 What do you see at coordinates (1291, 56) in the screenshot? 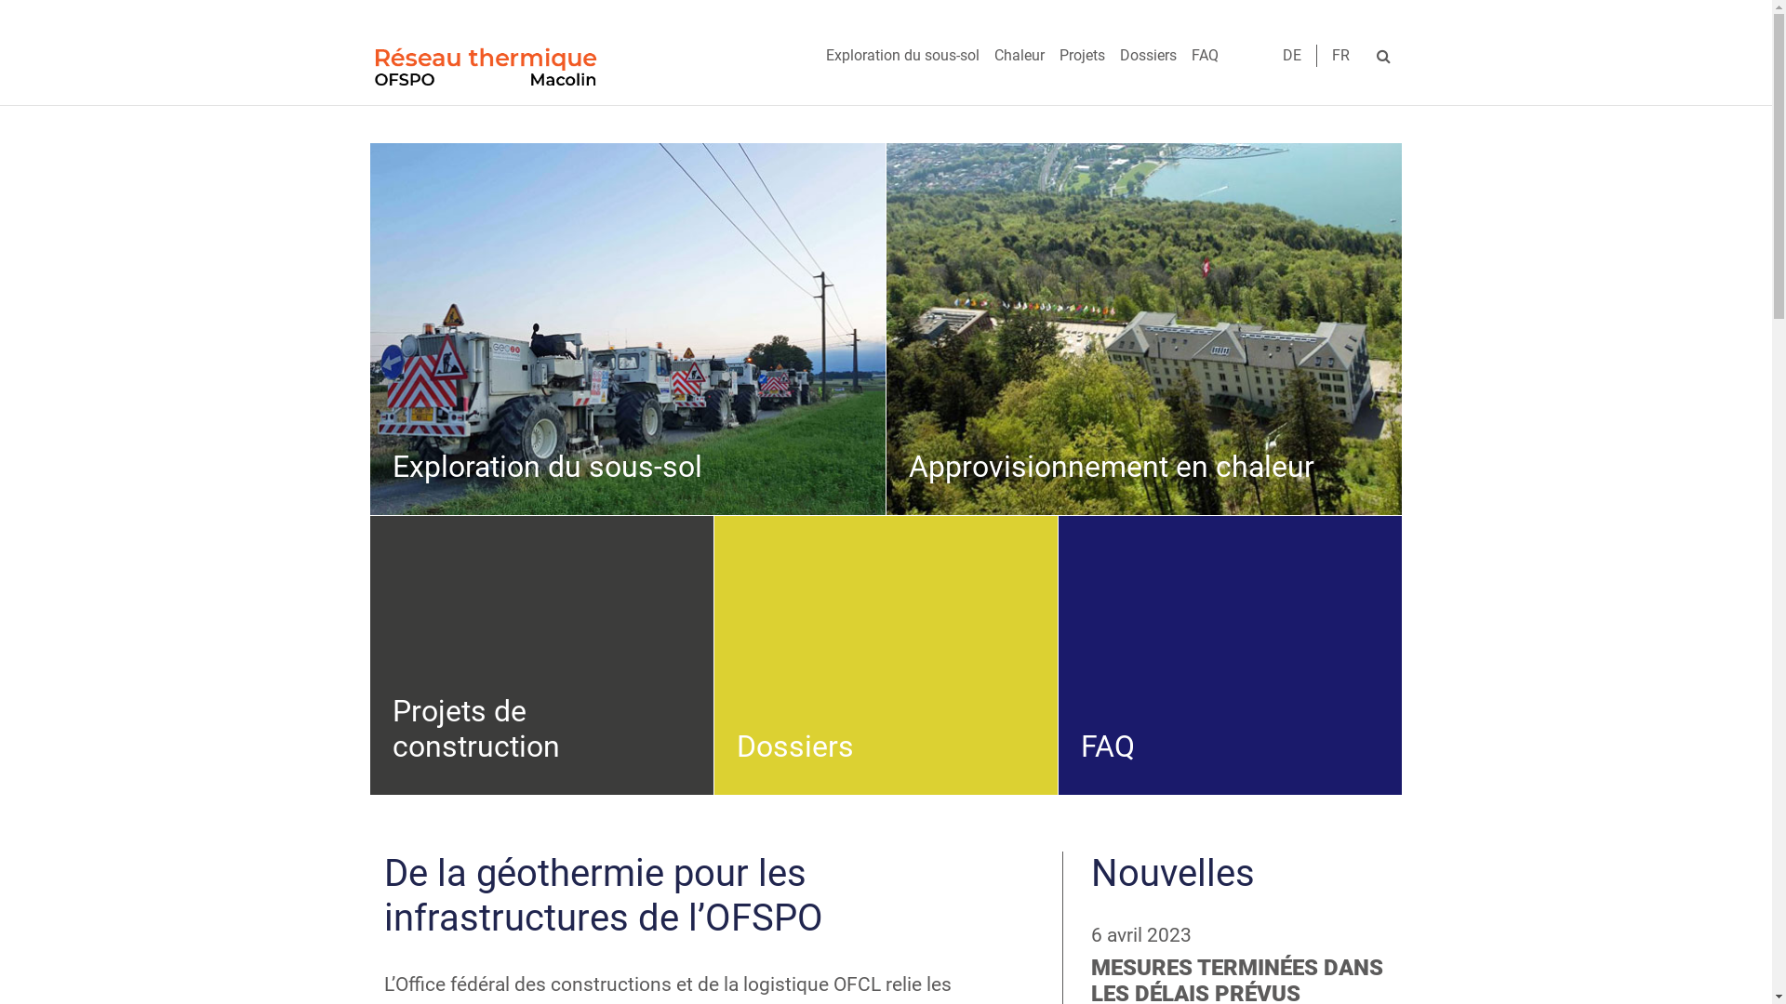
I see `DE` at bounding box center [1291, 56].